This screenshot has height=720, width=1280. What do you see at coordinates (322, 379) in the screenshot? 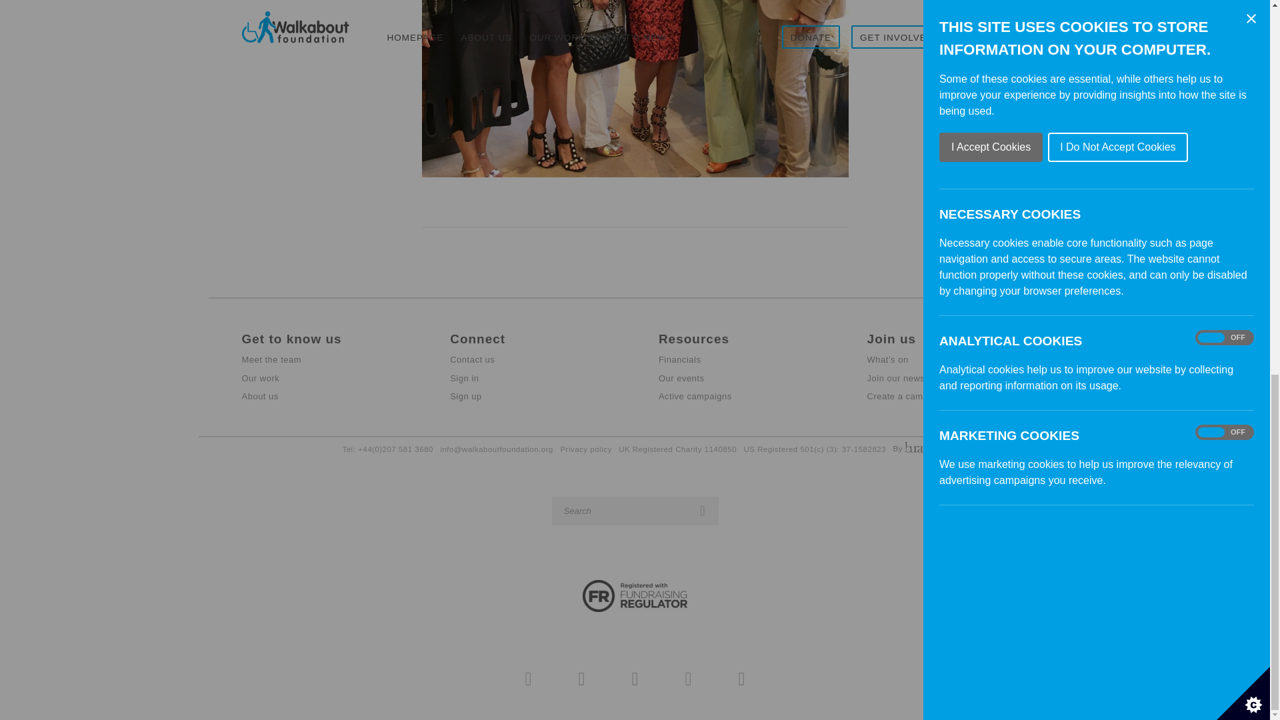
I see `Our work` at bounding box center [322, 379].